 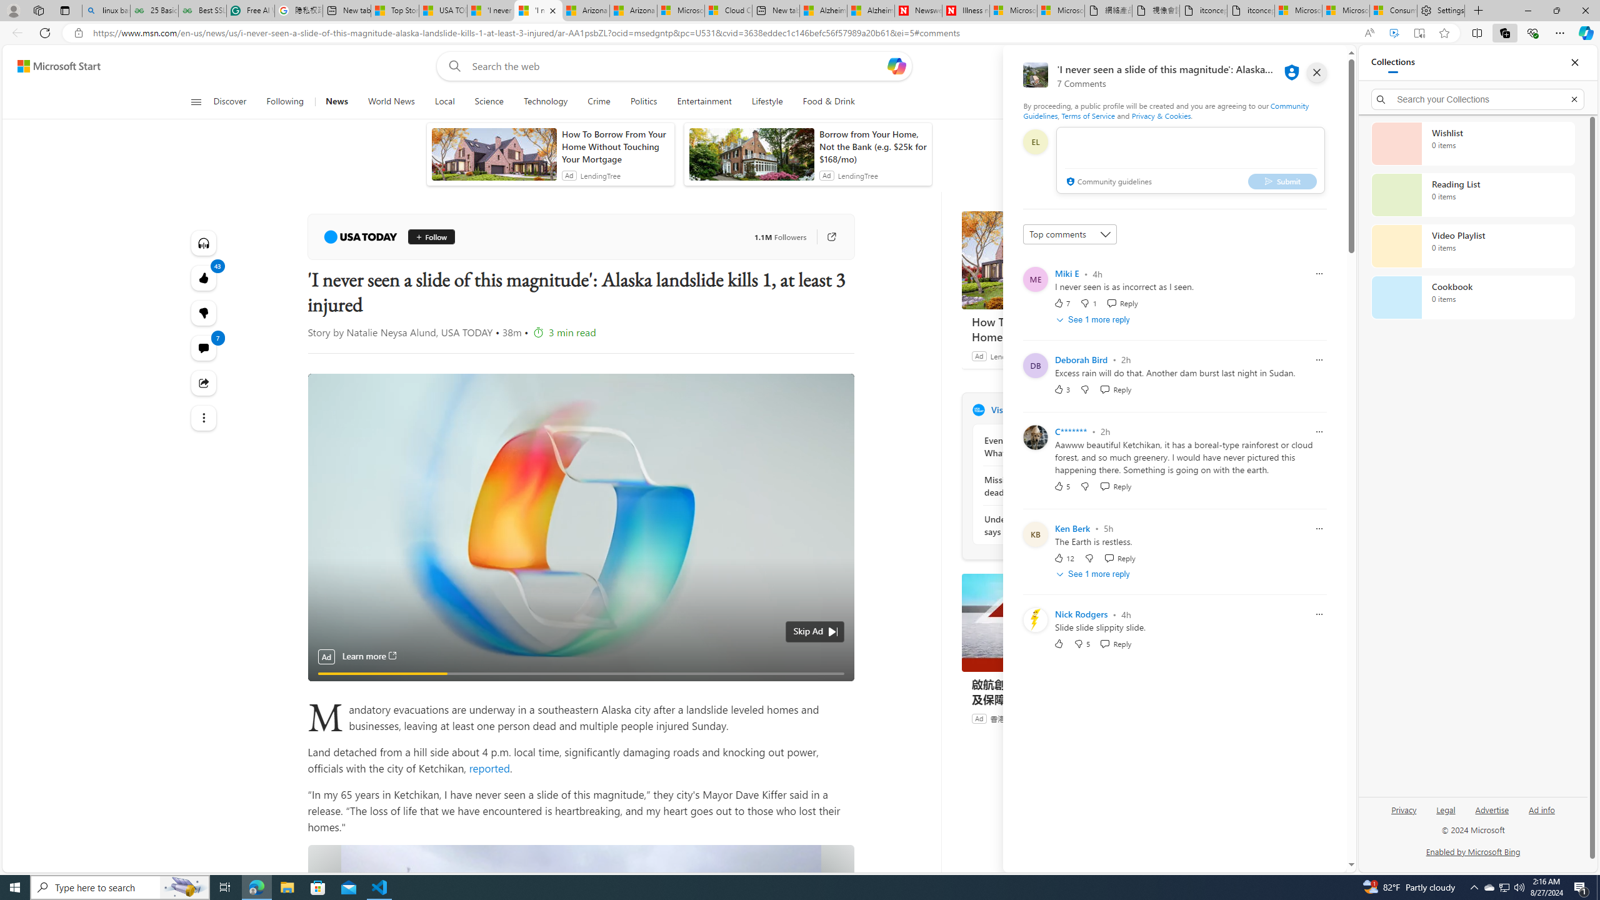 I want to click on itconcepthk.com/projector_solutions.mp4, so click(x=1251, y=11).